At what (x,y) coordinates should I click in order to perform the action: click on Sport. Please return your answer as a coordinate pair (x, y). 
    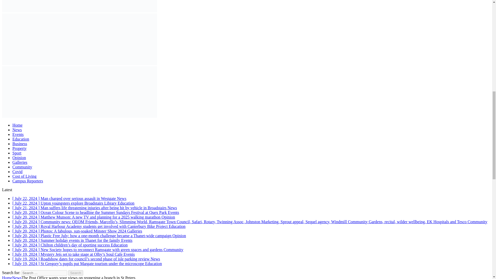
    Looking at the image, I should click on (17, 153).